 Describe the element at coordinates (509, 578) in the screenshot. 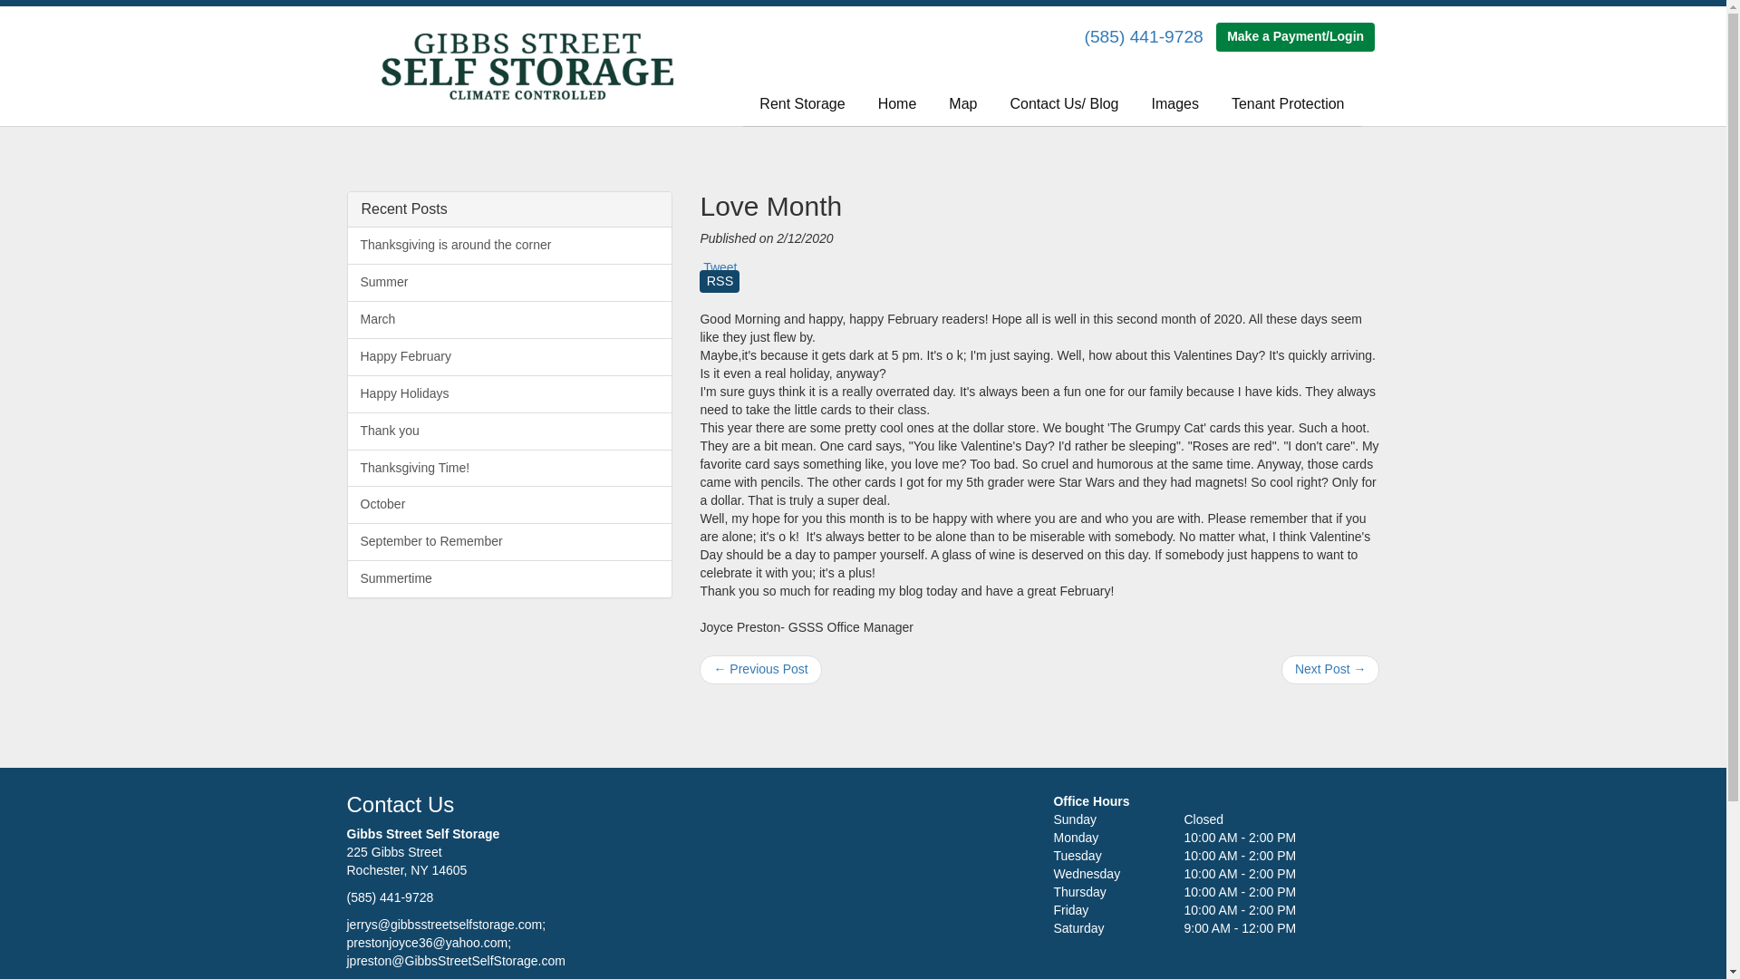

I see `Summertime` at that location.